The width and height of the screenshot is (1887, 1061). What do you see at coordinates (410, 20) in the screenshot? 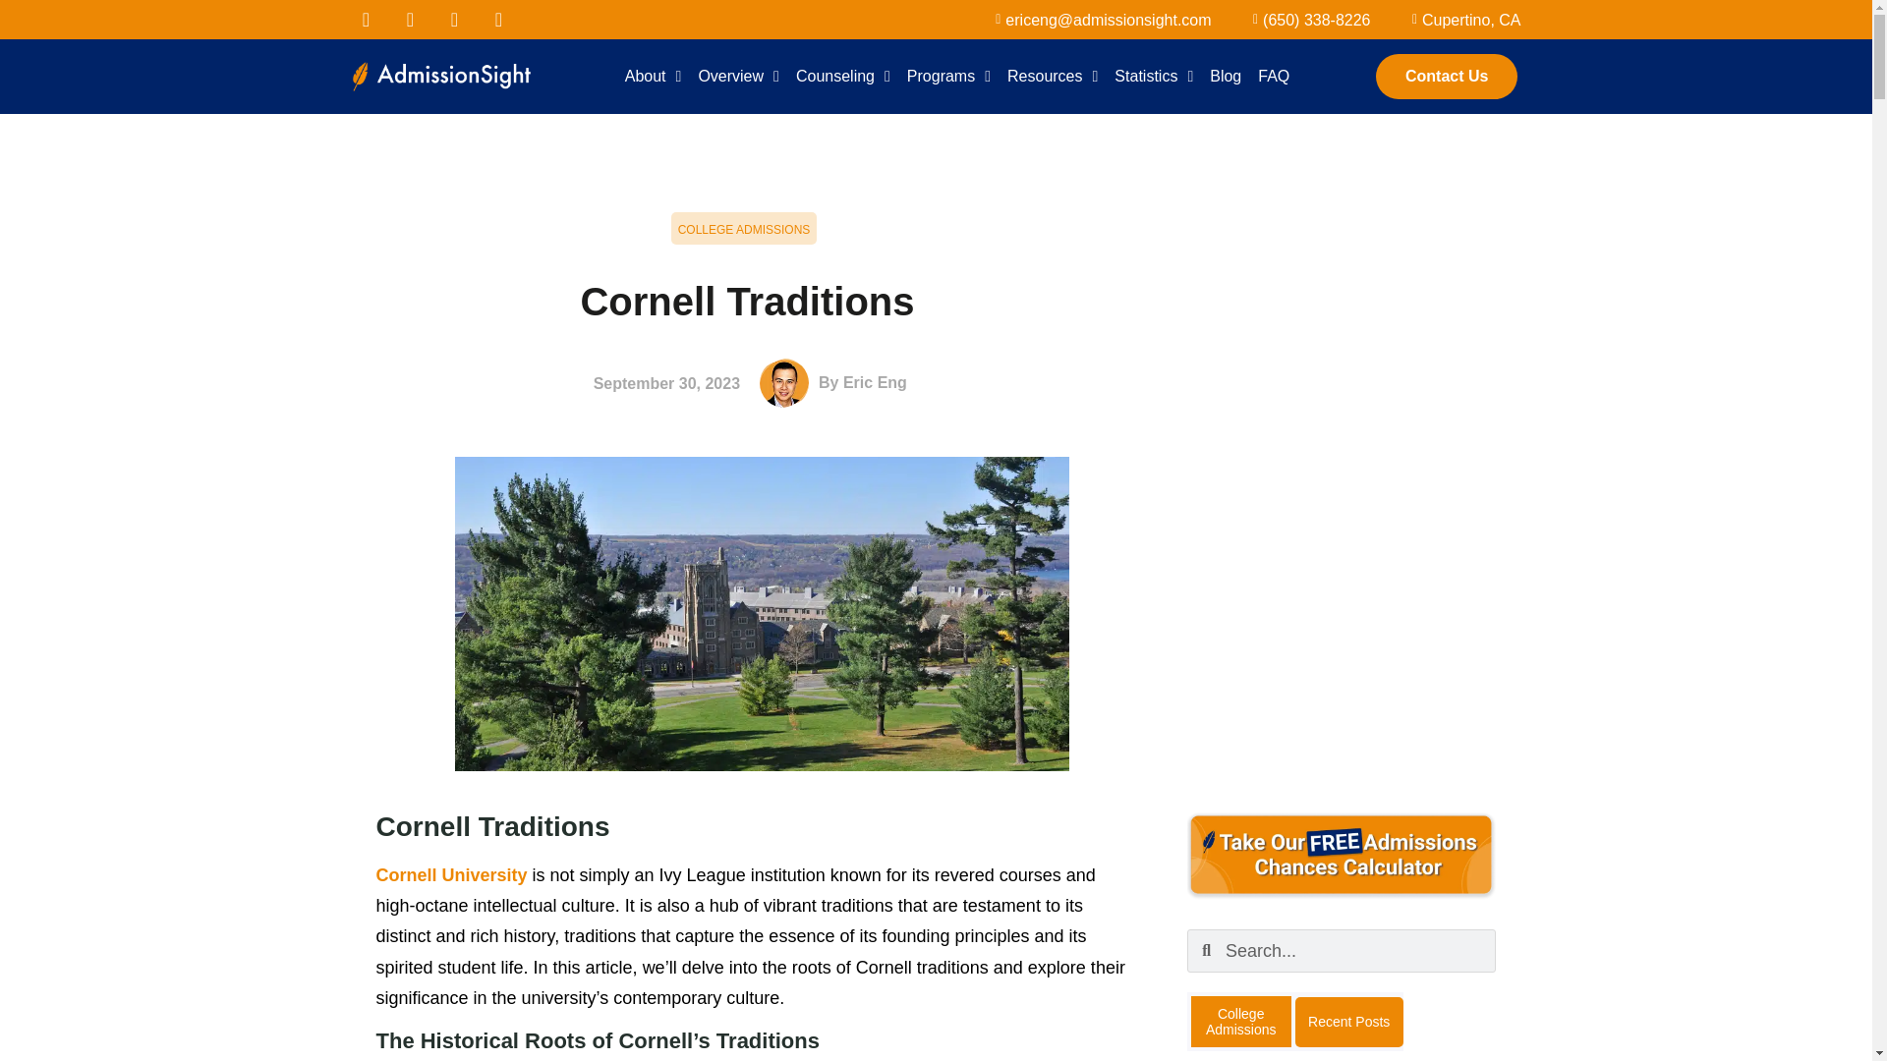
I see `Twitter` at bounding box center [410, 20].